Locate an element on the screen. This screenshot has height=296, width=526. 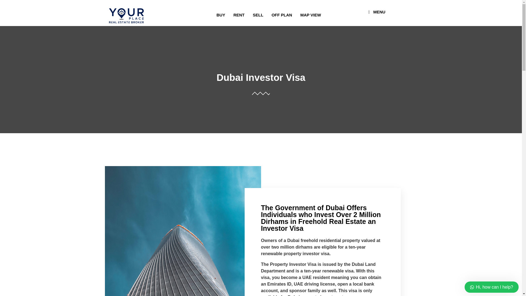
MENU is located at coordinates (376, 12).